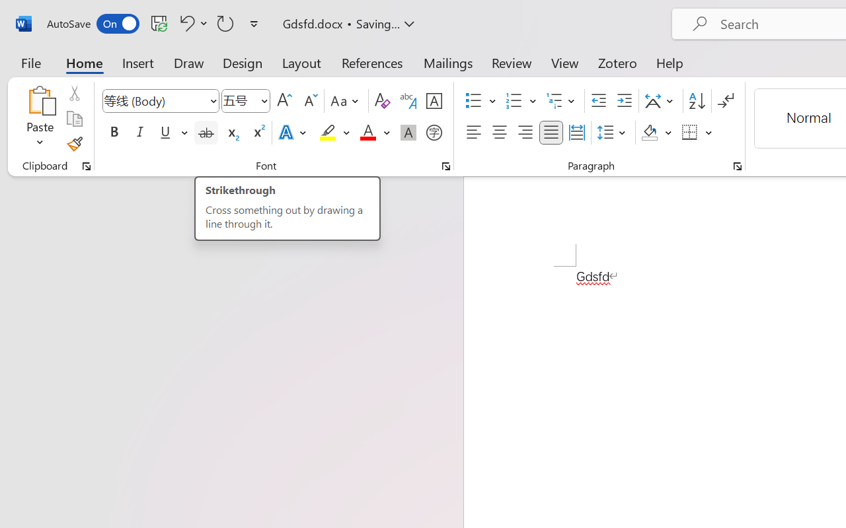 The image size is (846, 528). I want to click on Justify, so click(551, 133).